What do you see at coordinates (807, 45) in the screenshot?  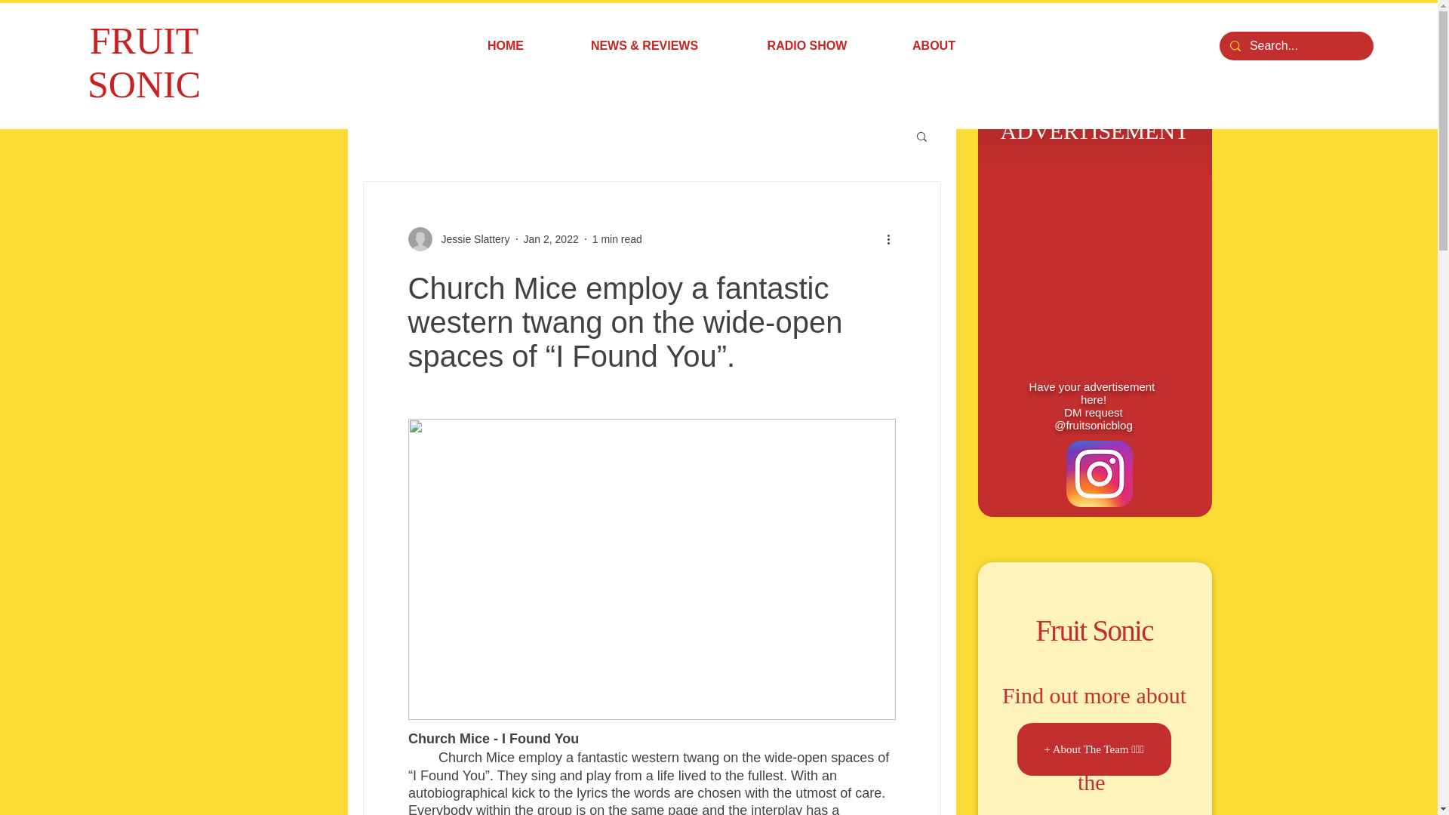 I see `RADIO SHOW` at bounding box center [807, 45].